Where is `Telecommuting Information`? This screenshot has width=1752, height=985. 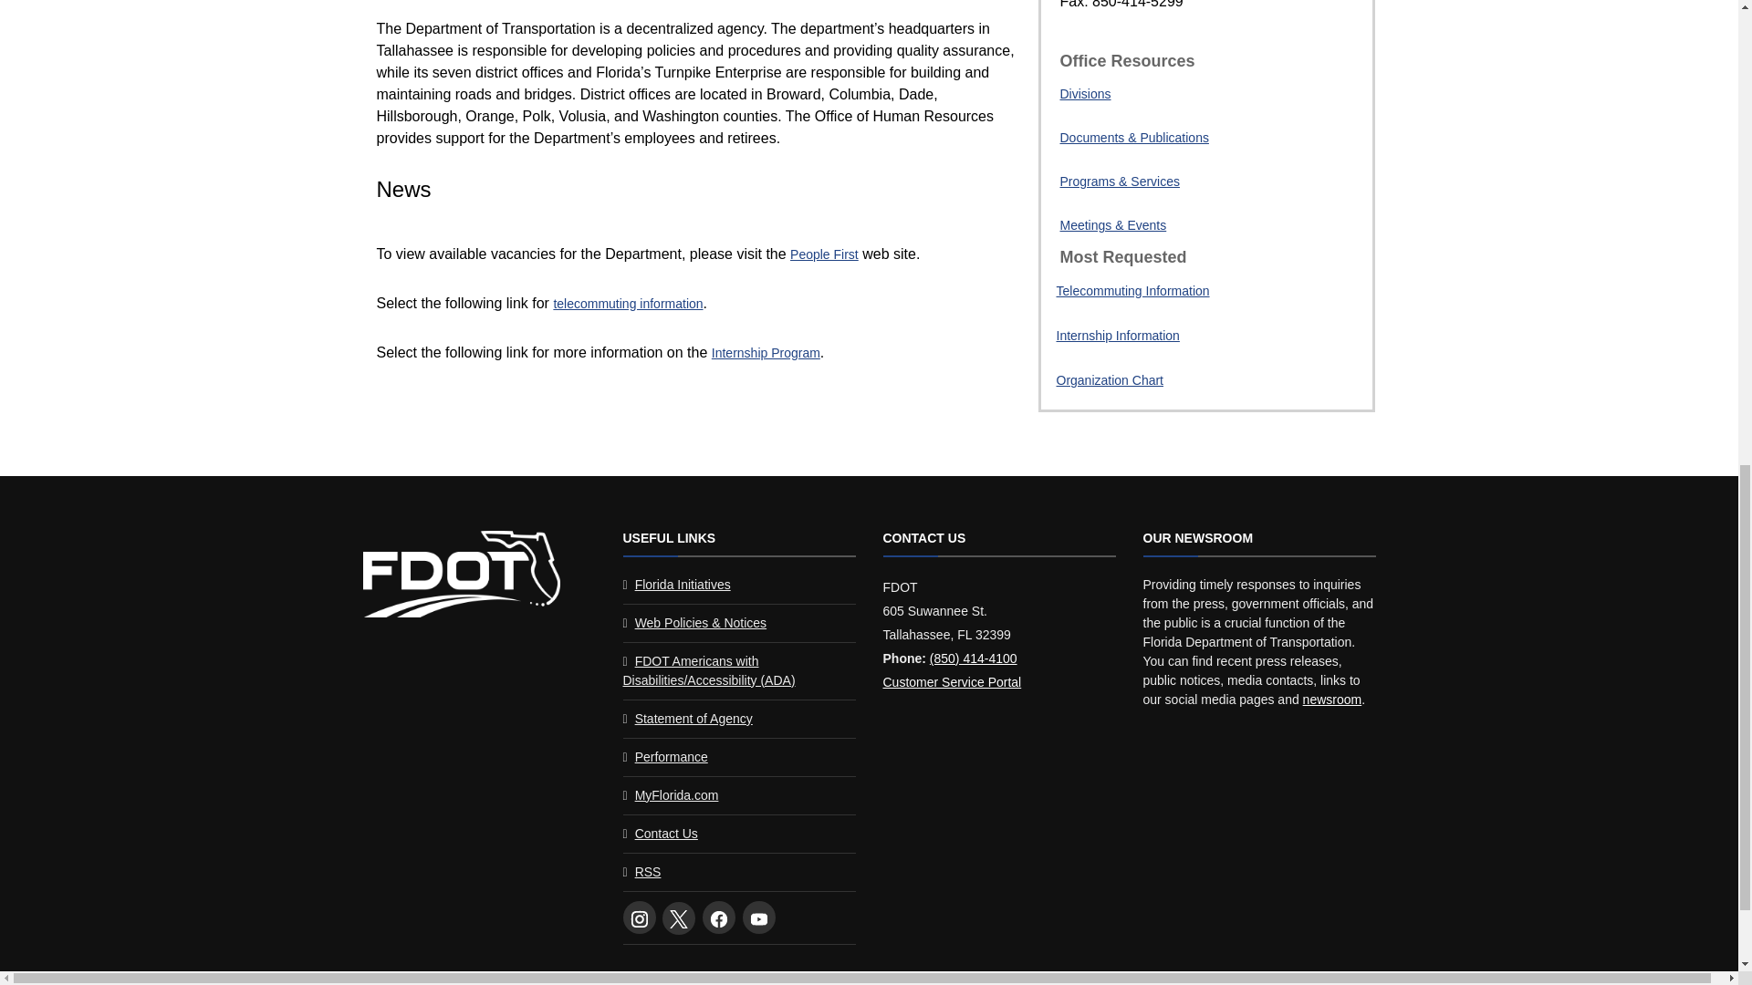 Telecommuting Information is located at coordinates (1147, 296).